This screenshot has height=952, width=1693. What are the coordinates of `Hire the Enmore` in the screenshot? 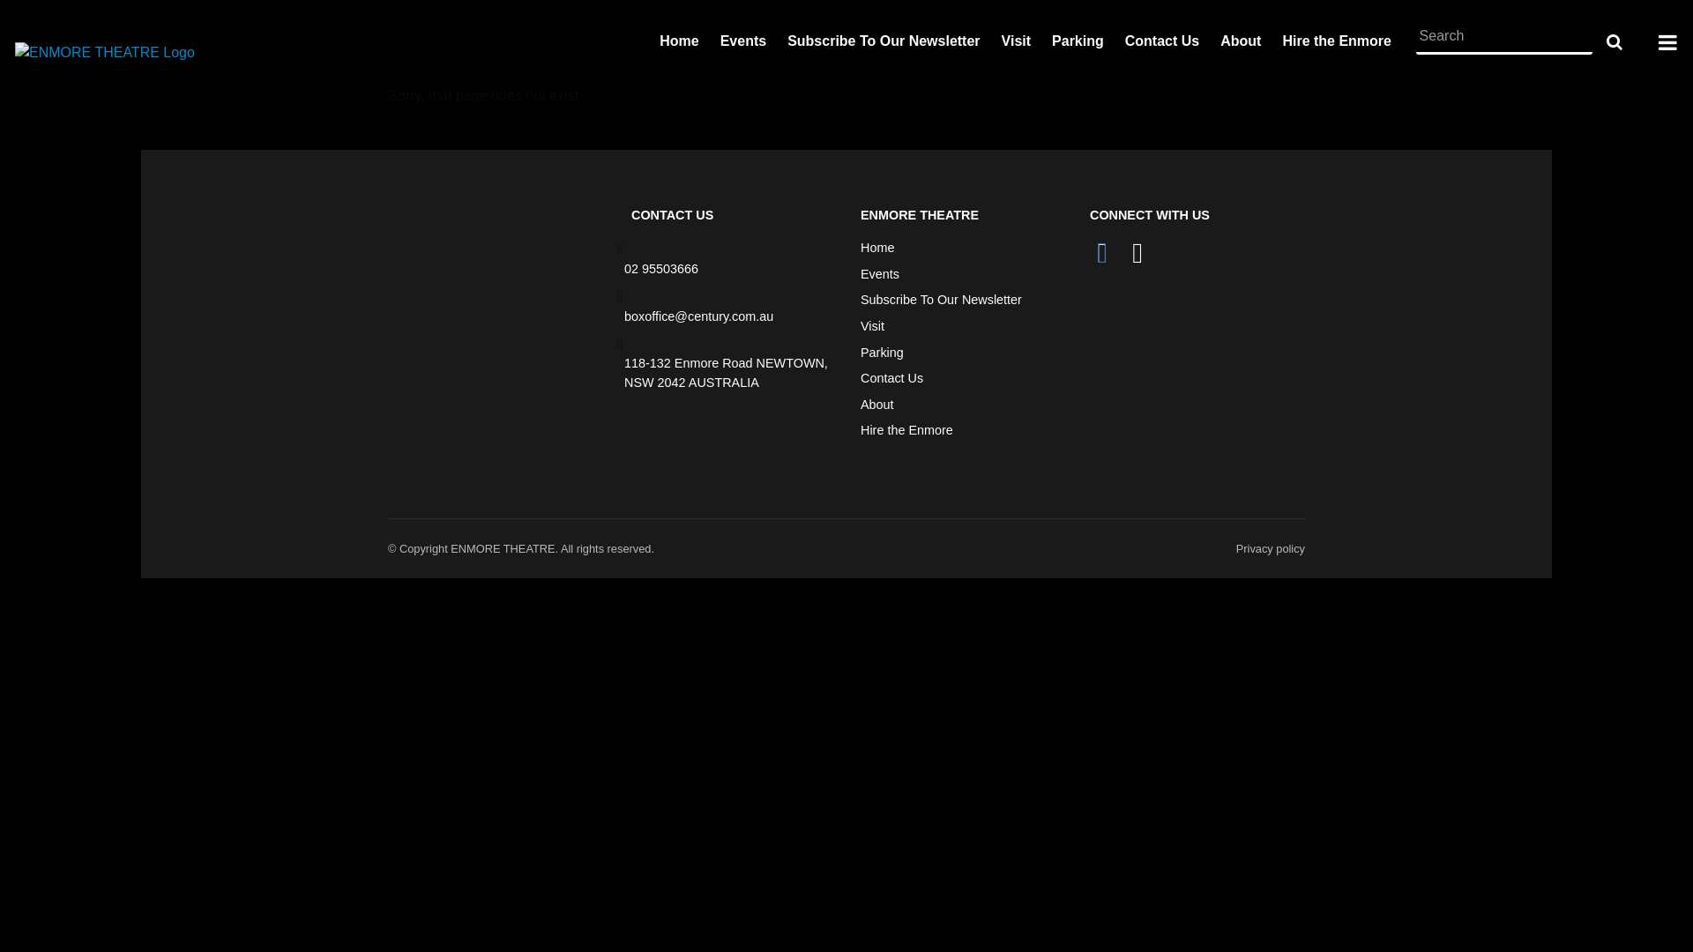 It's located at (906, 431).